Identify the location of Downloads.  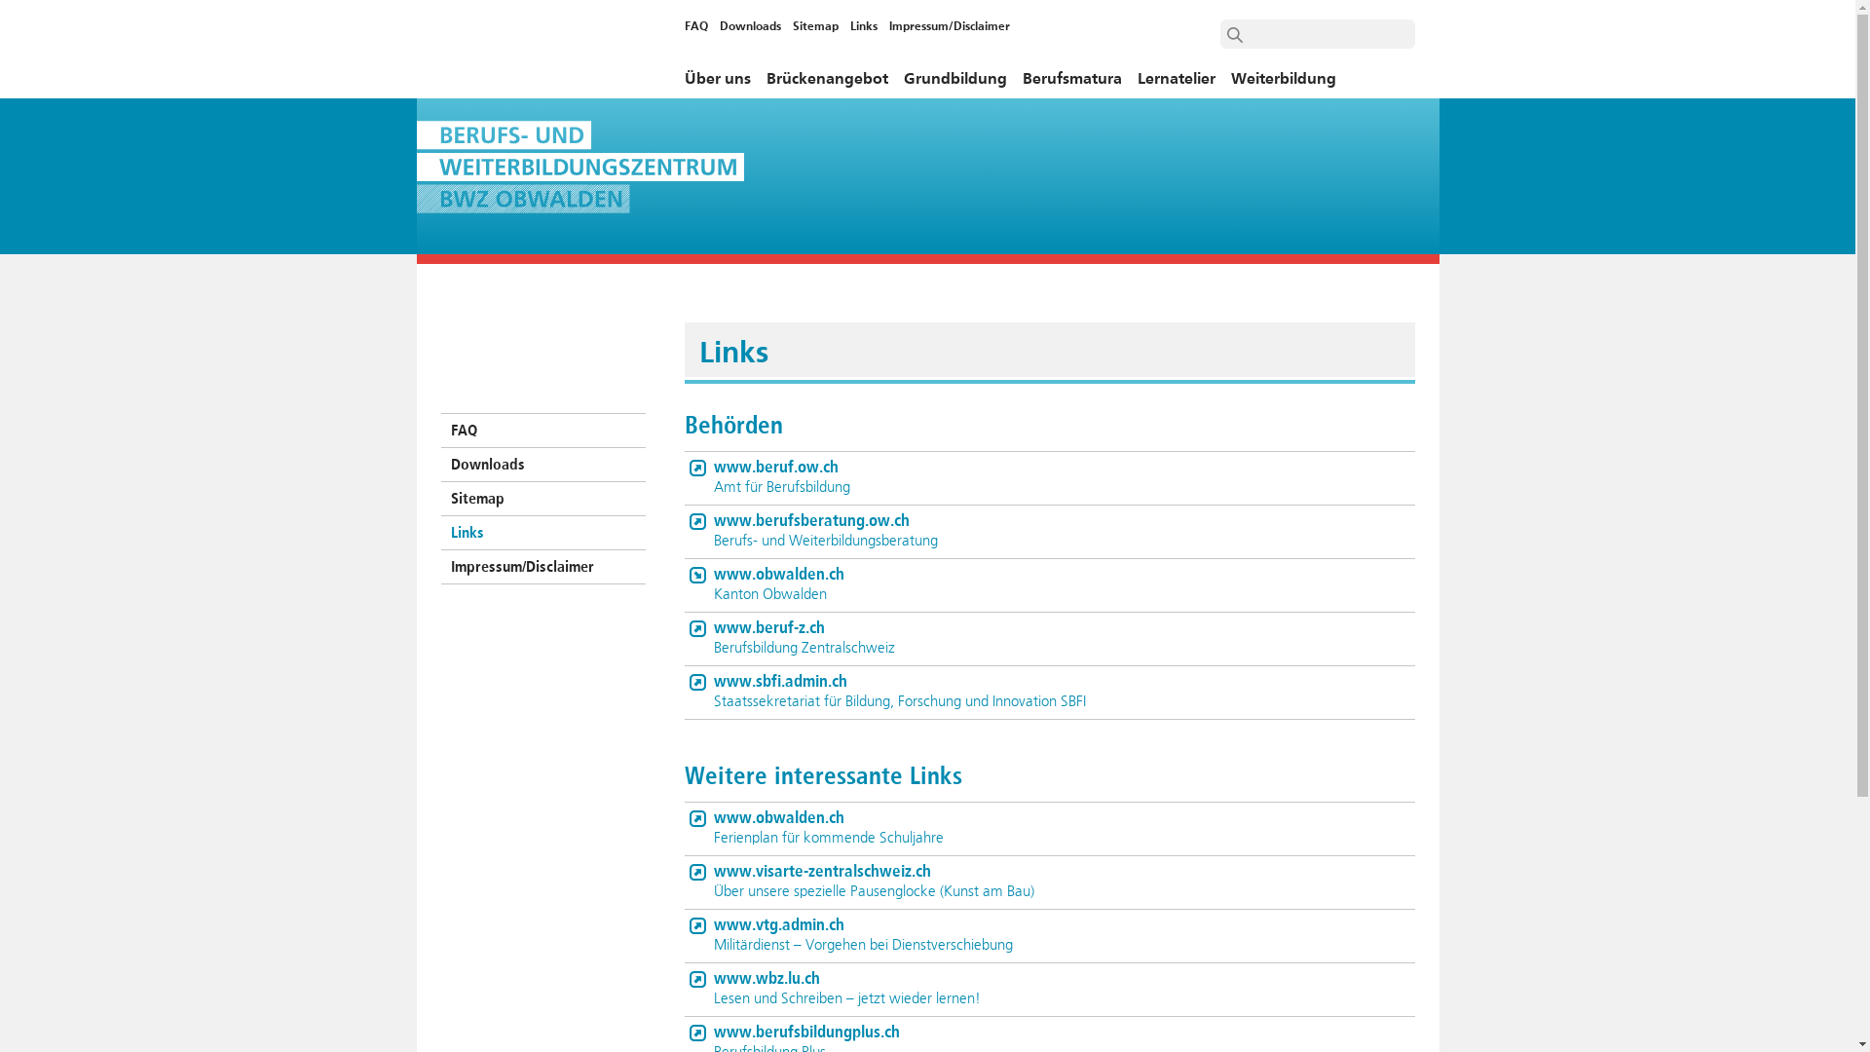
(750, 27).